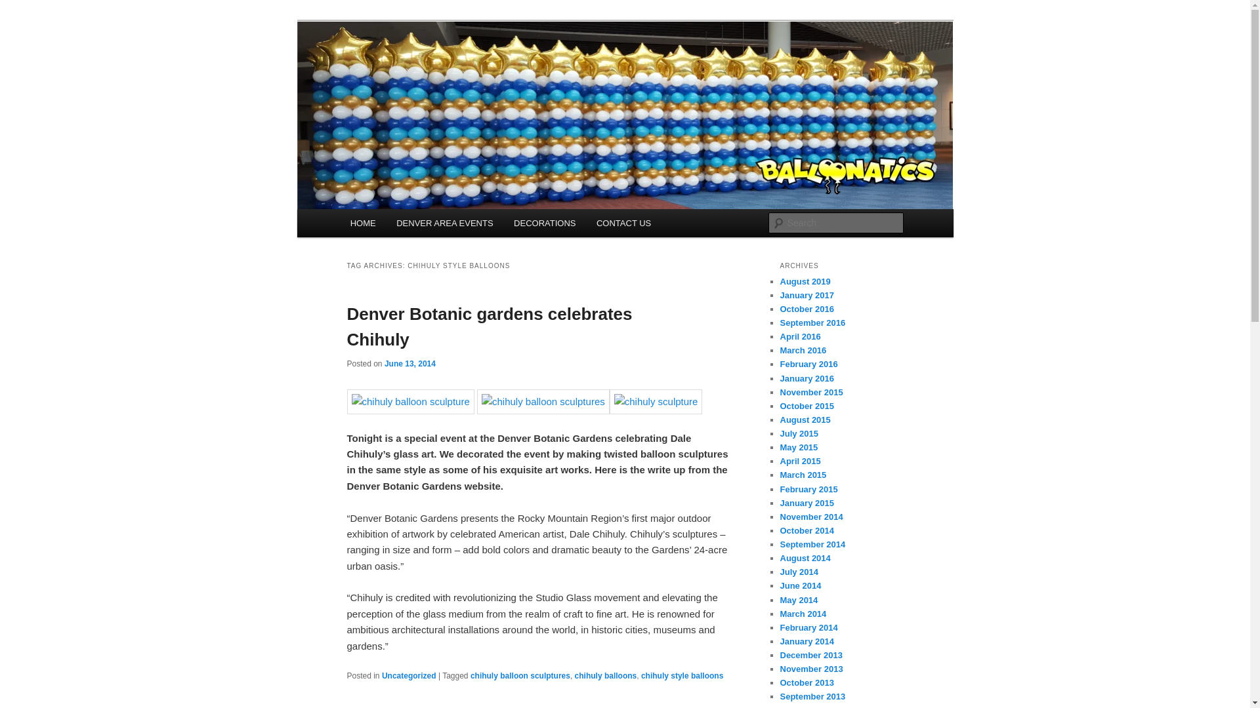 Image resolution: width=1260 pixels, height=708 pixels. Describe the element at coordinates (409, 363) in the screenshot. I see `June 13, 2014` at that location.